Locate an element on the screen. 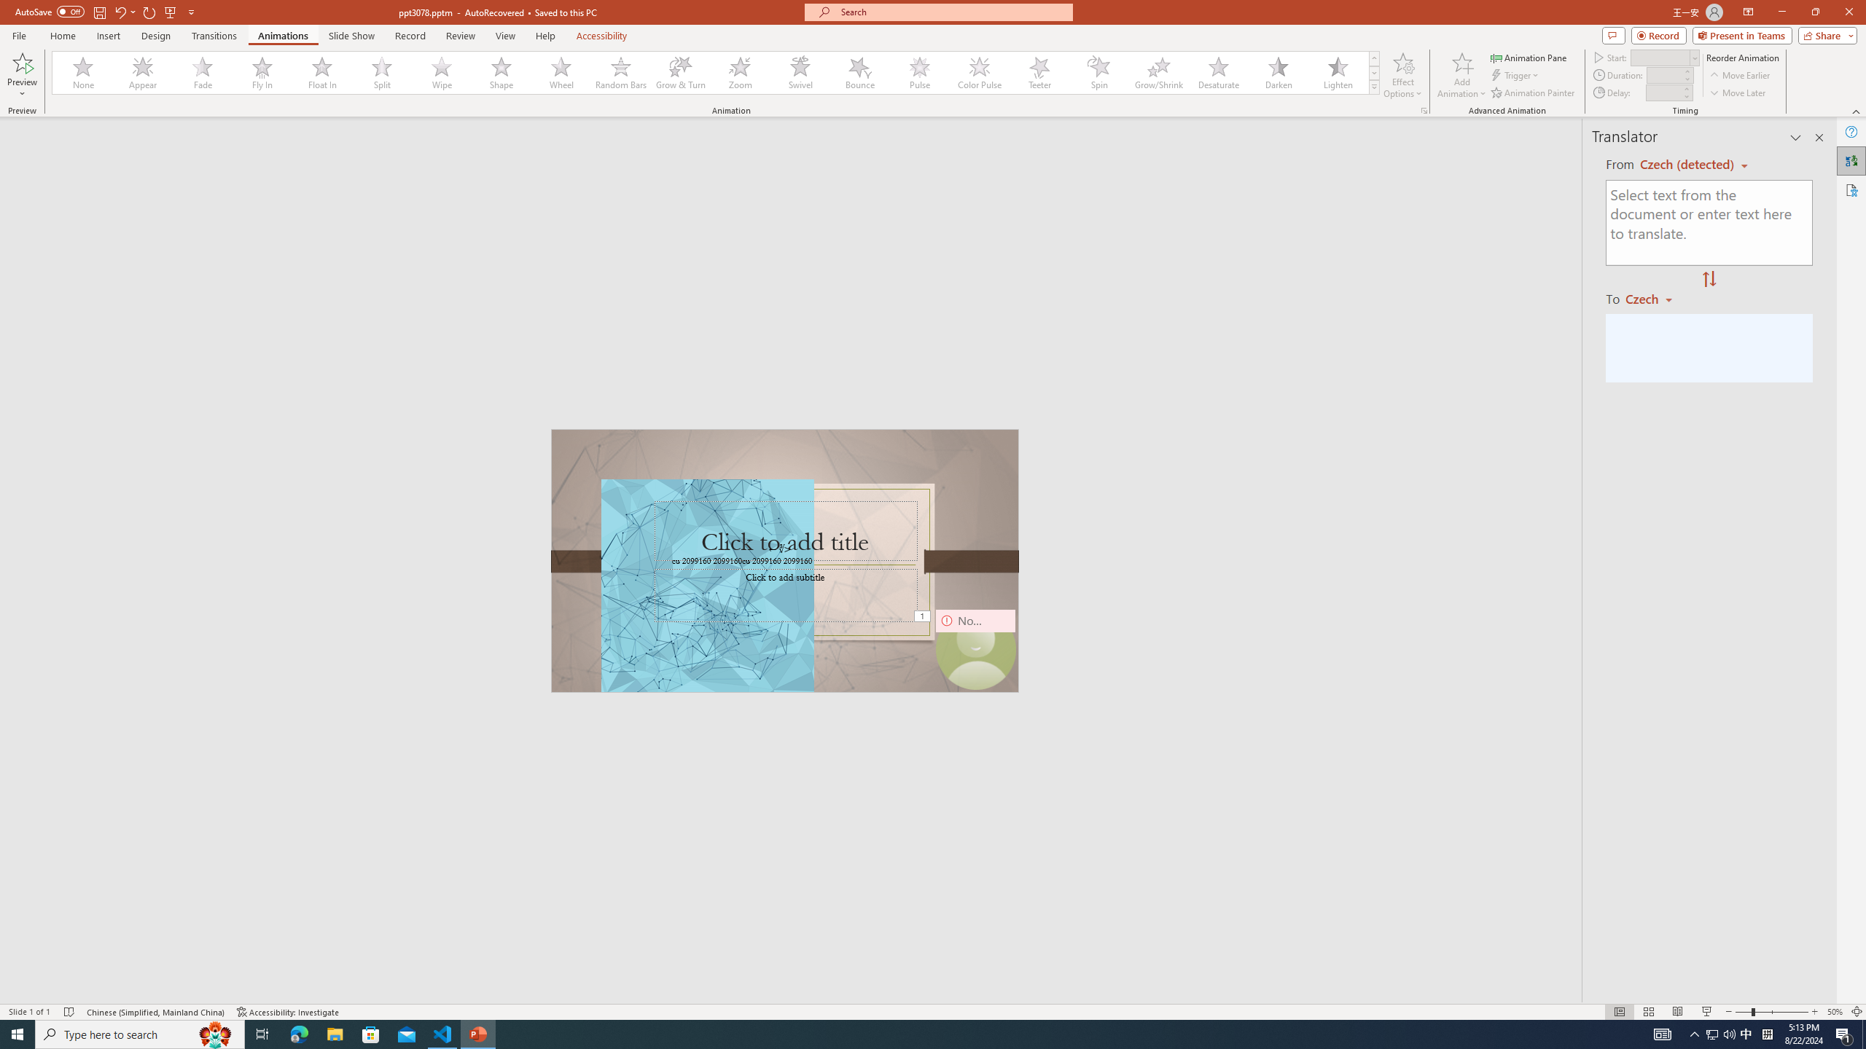  Color Pulse is located at coordinates (980, 73).